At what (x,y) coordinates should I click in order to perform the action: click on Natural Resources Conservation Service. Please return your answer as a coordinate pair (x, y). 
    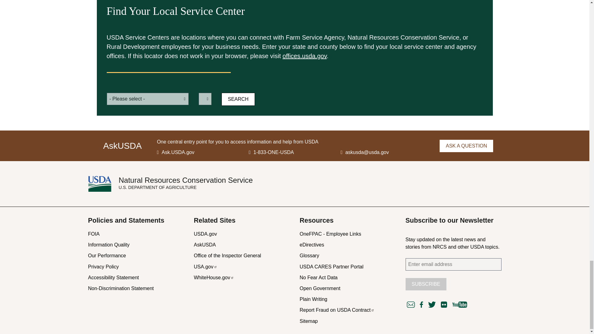
    Looking at the image, I should click on (186, 181).